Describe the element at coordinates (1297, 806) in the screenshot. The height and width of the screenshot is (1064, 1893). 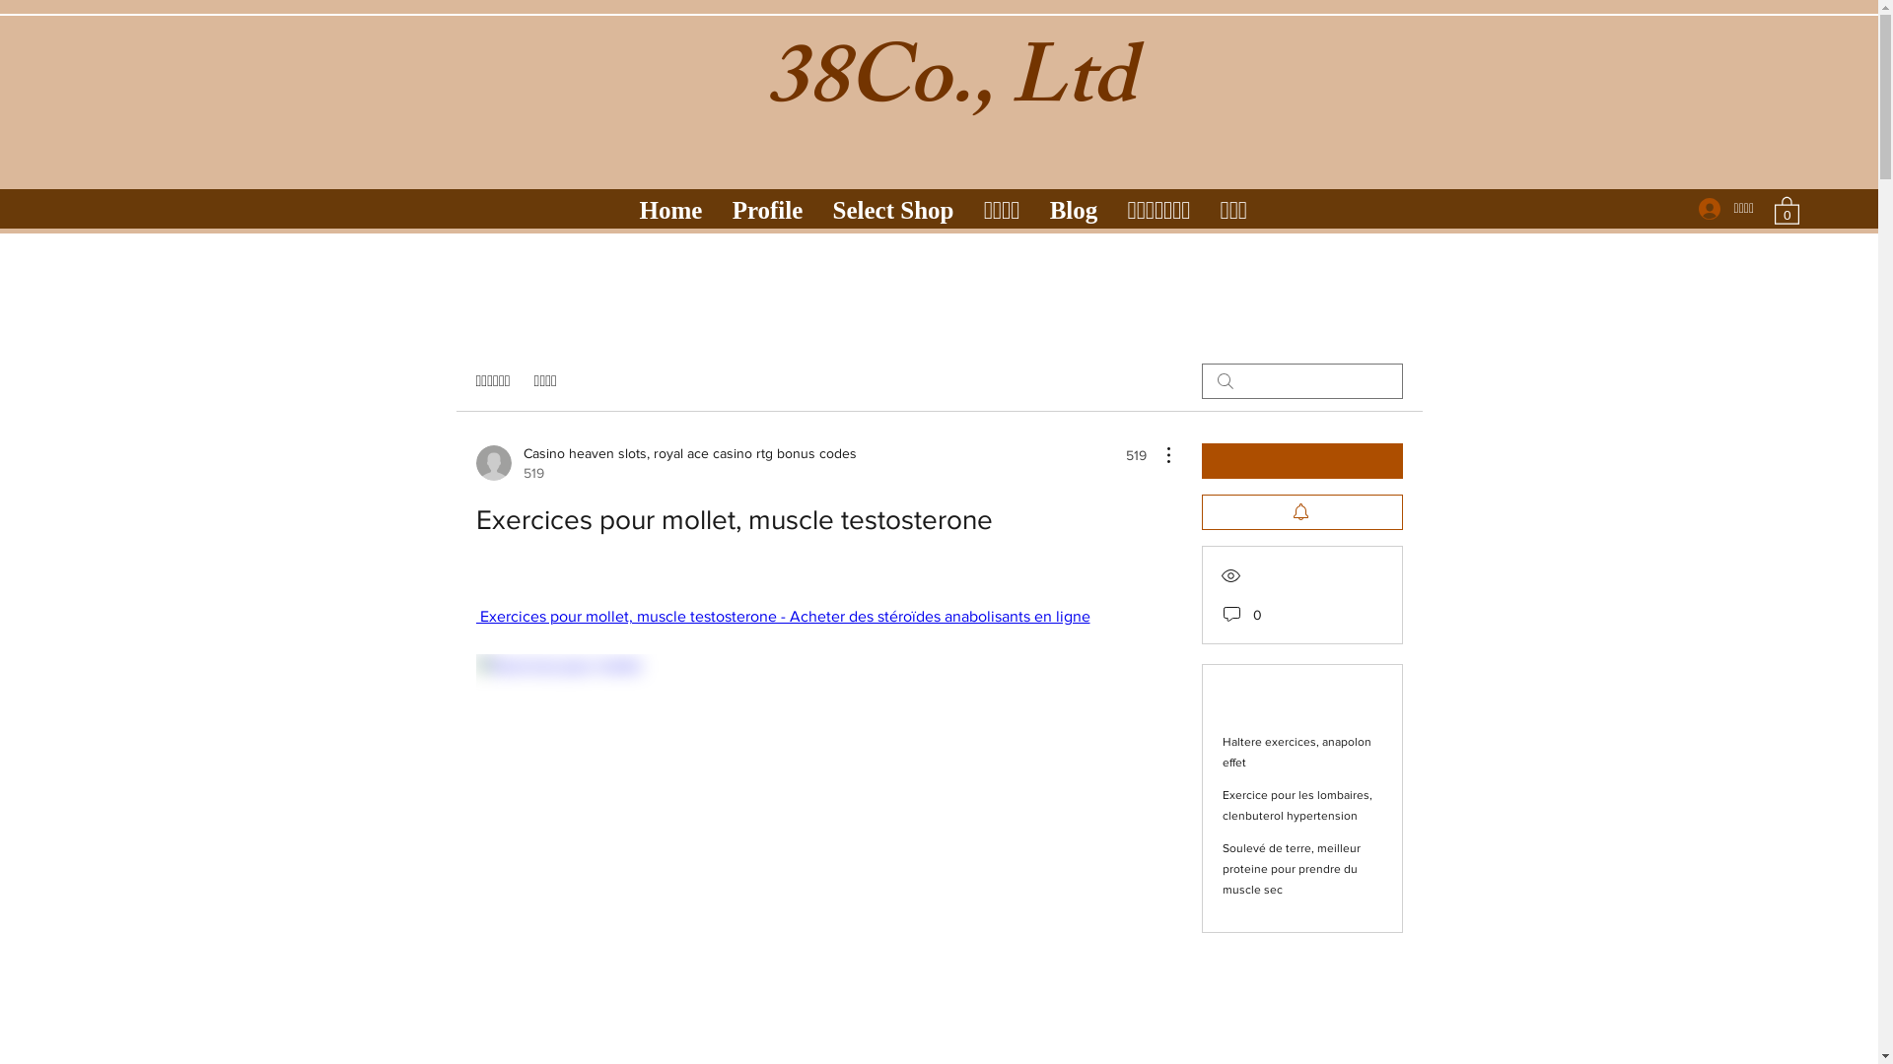
I see `Exercice pour les lombaires, clenbuterol hypertension` at that location.